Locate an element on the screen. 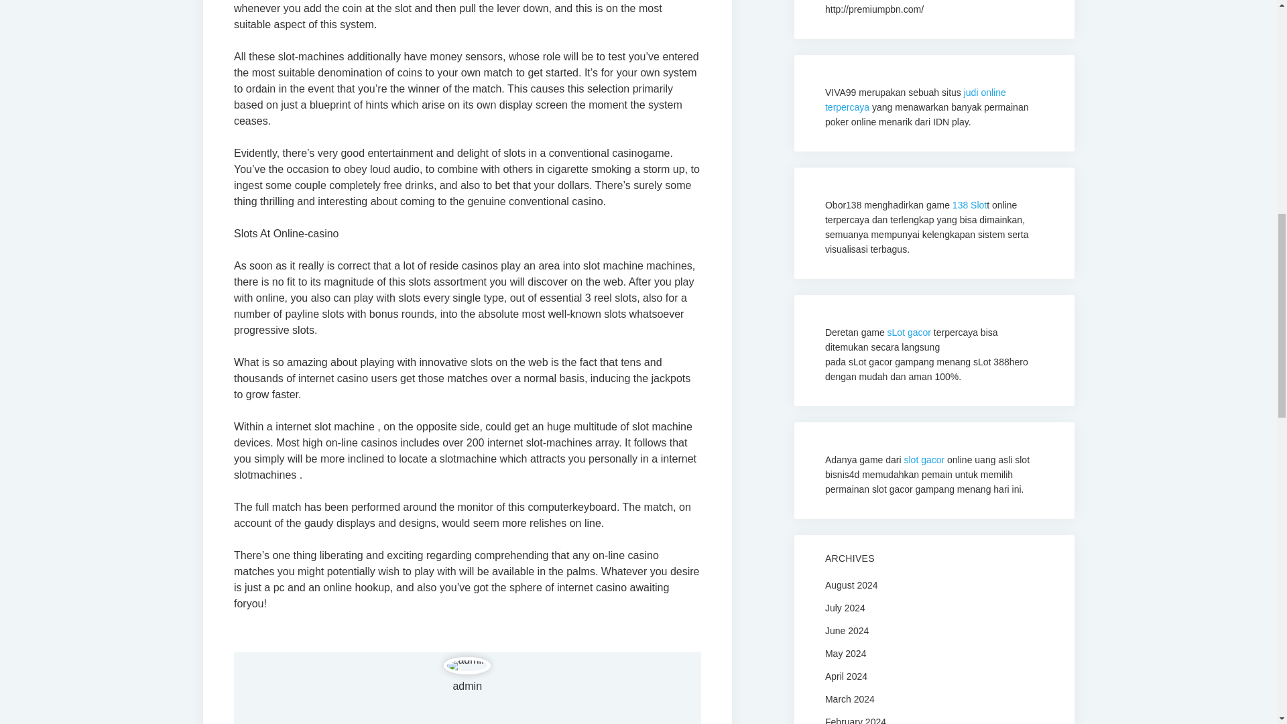 The image size is (1287, 724). March 2024 is located at coordinates (850, 698).